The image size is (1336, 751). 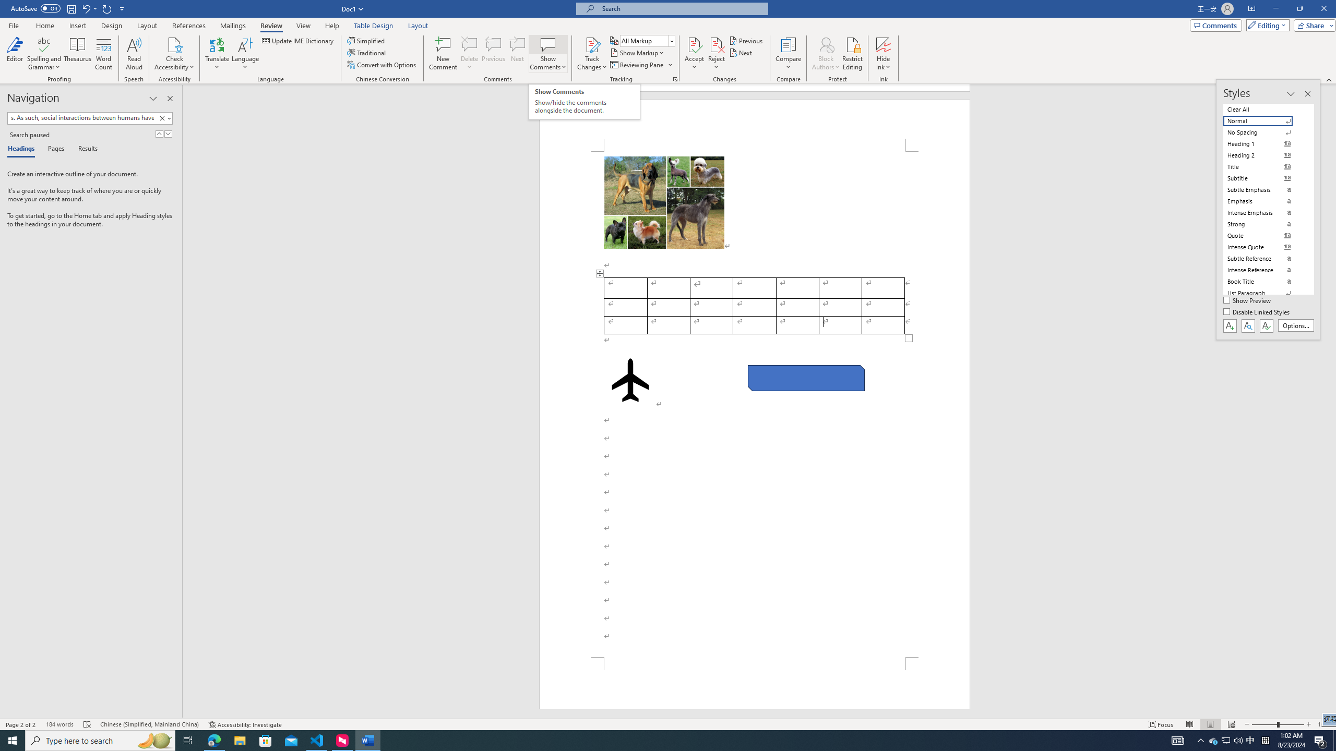 What do you see at coordinates (1264, 247) in the screenshot?
I see `Intense Quote` at bounding box center [1264, 247].